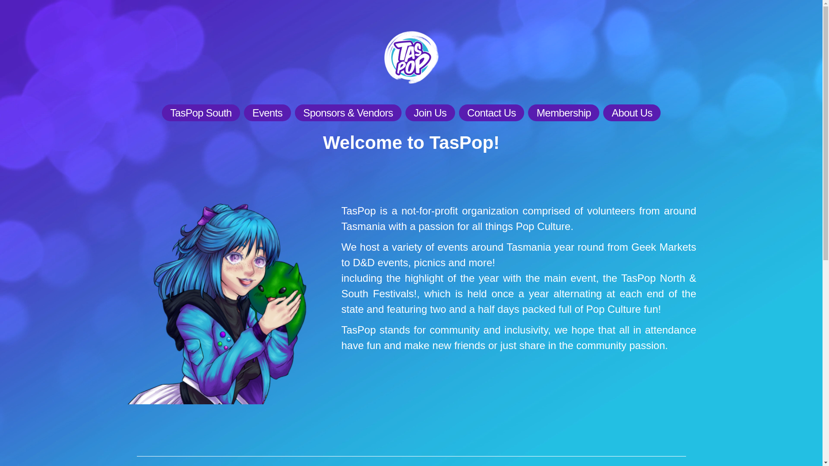 The width and height of the screenshot is (829, 466). I want to click on About Us, so click(632, 113).